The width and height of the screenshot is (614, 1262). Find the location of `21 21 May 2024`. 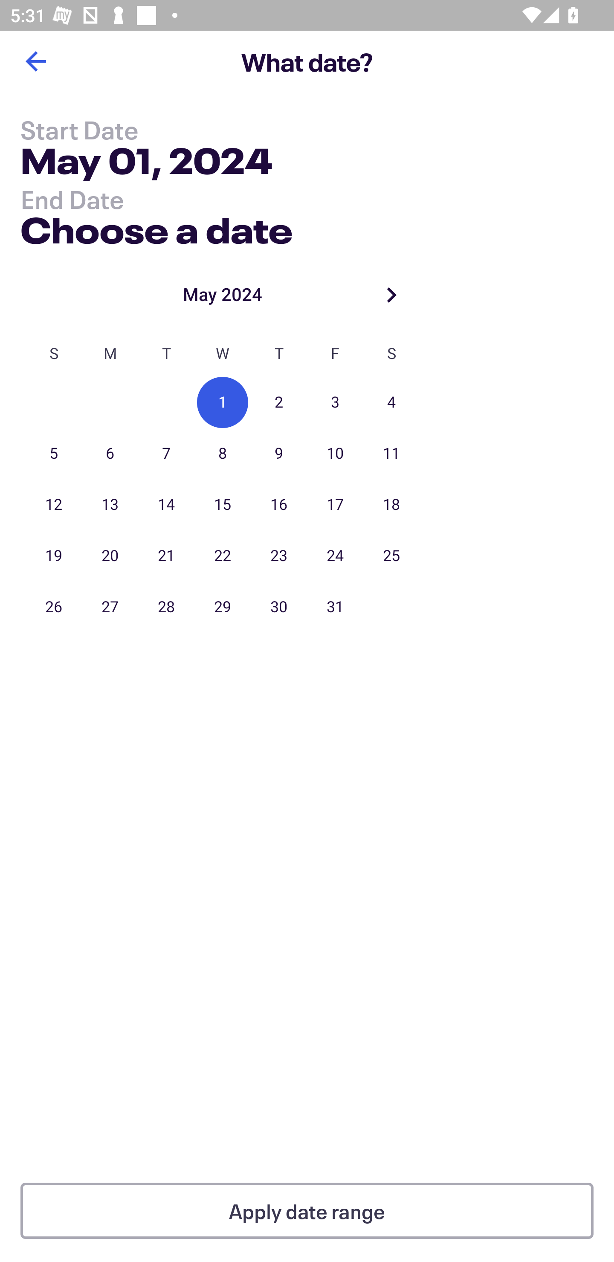

21 21 May 2024 is located at coordinates (166, 556).